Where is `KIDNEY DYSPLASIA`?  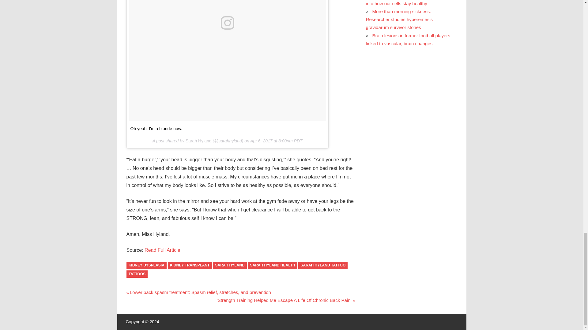
KIDNEY DYSPLASIA is located at coordinates (146, 266).